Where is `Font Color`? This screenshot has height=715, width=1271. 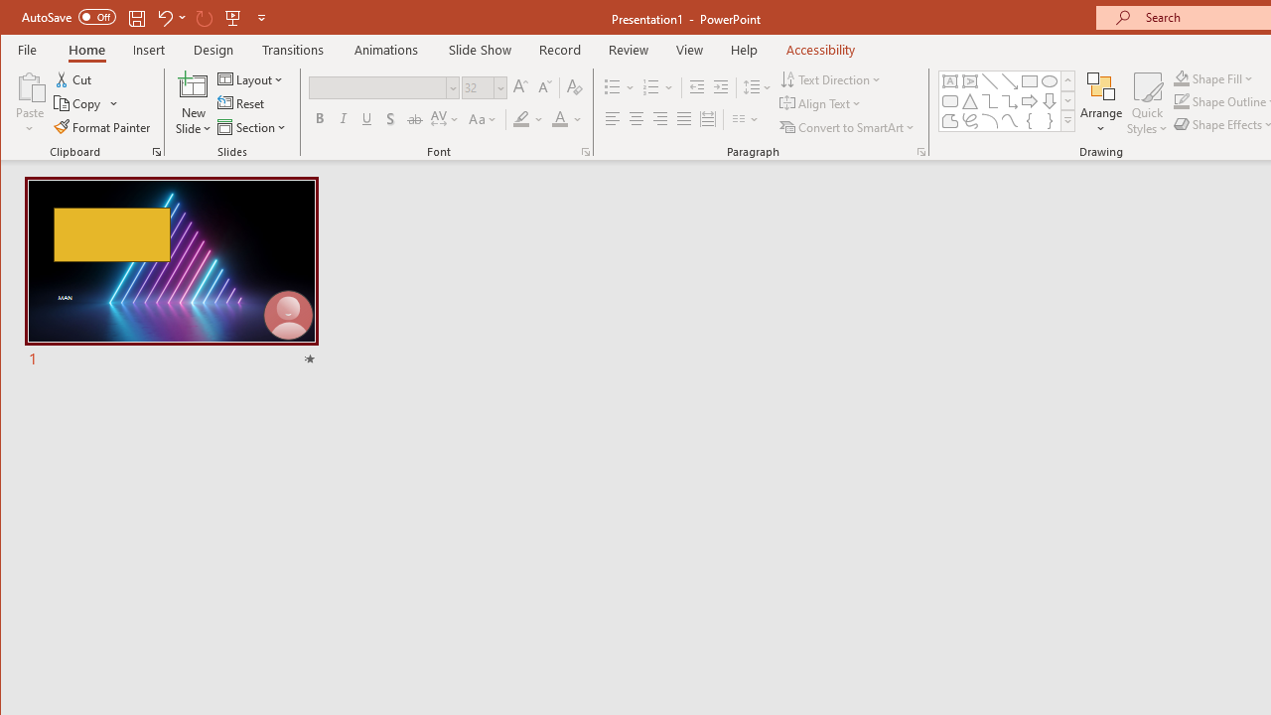 Font Color is located at coordinates (567, 119).